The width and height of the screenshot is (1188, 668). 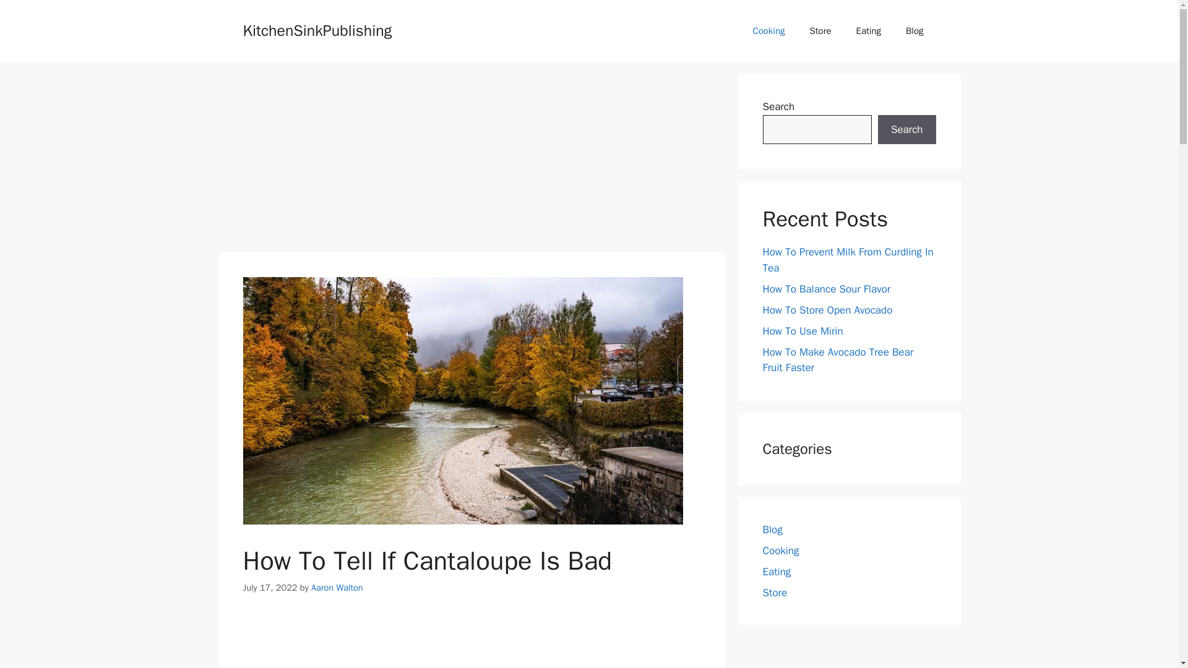 I want to click on KitchenSinkPublishing, so click(x=317, y=30).